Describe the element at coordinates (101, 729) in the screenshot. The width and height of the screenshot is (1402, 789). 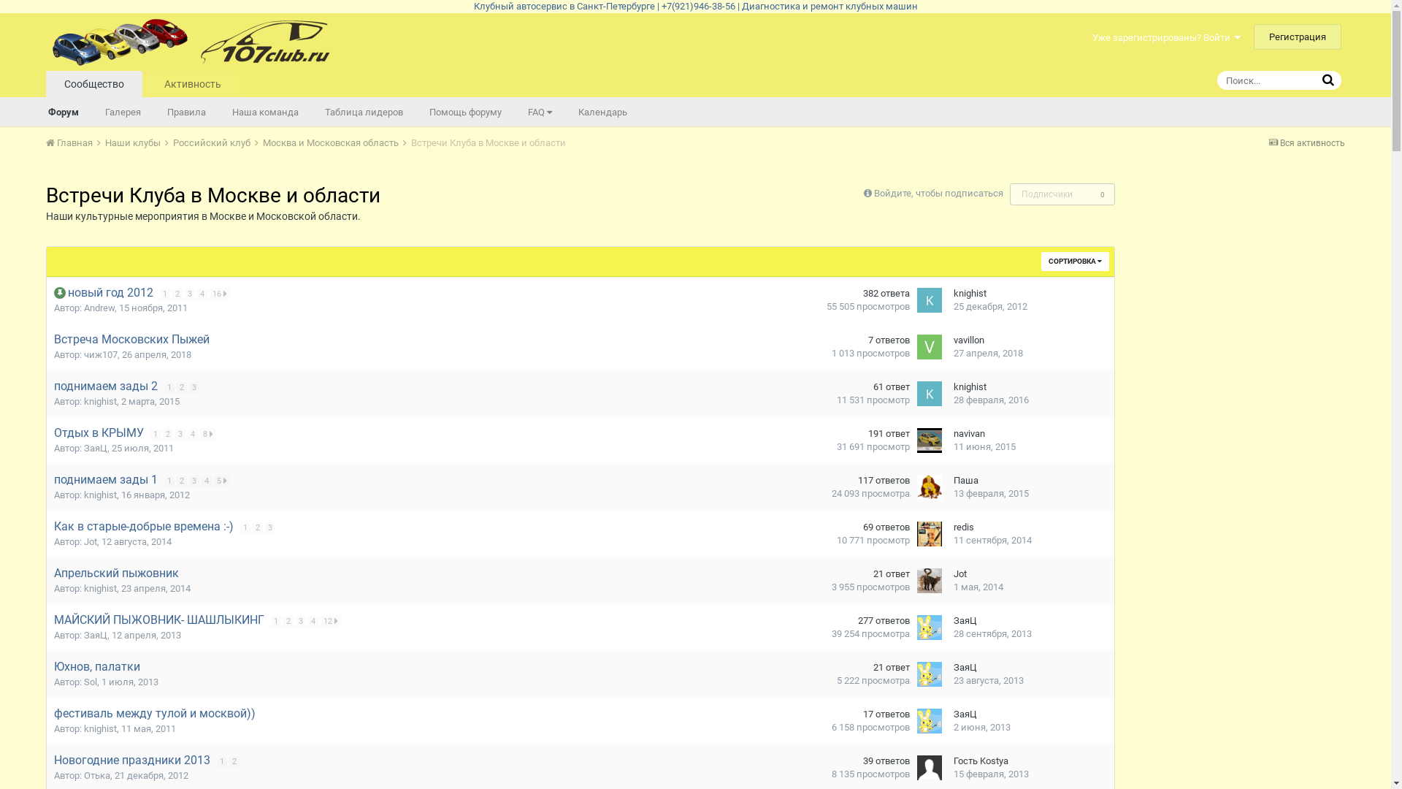
I see `knighist` at that location.